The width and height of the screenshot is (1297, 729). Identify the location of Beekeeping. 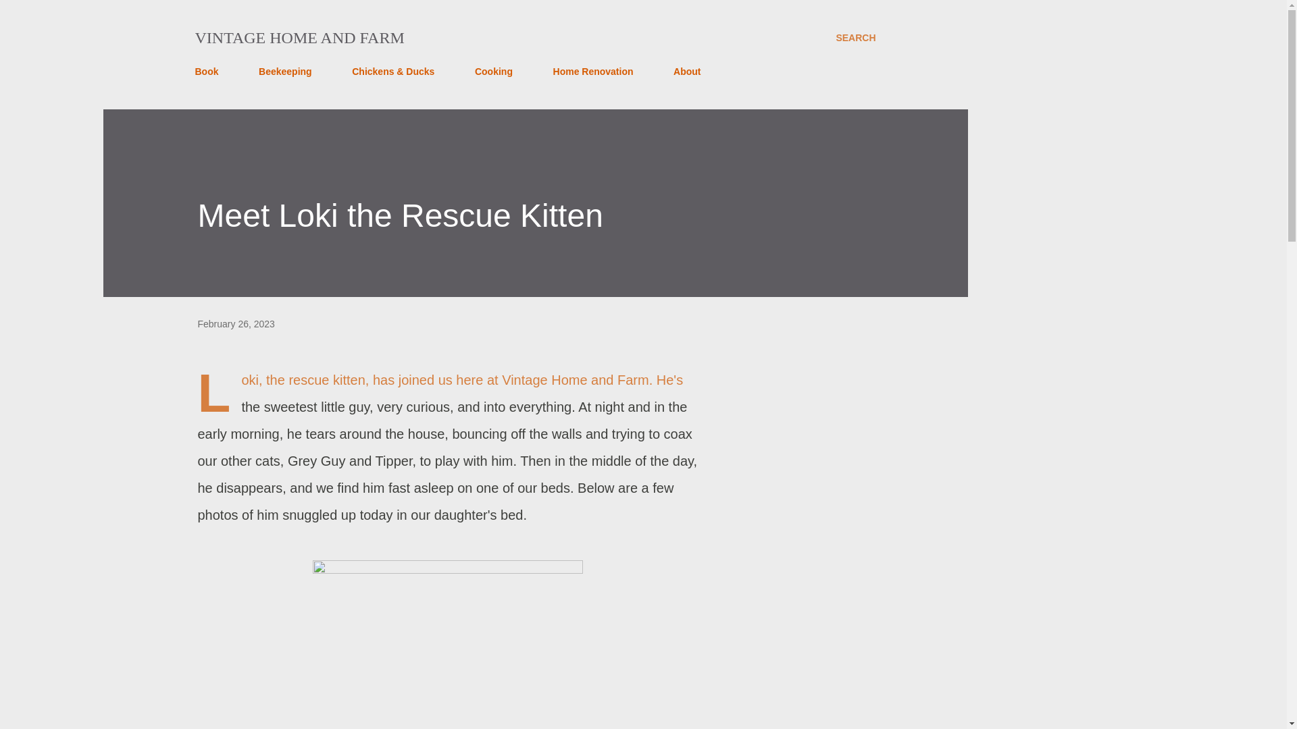
(285, 72).